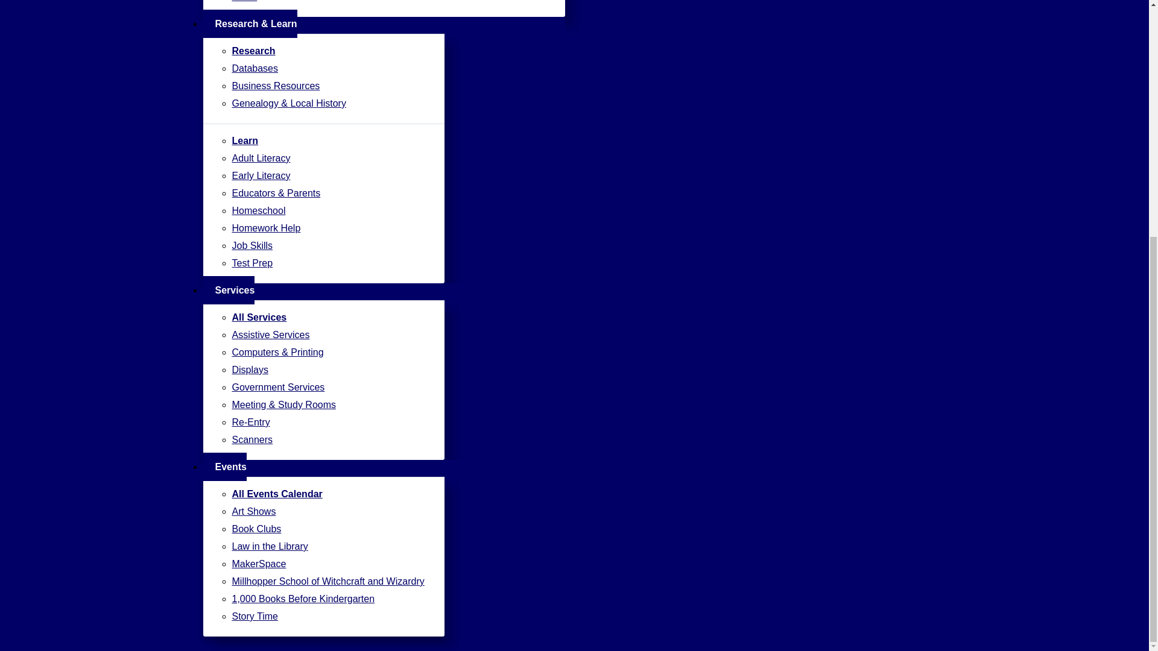 The height and width of the screenshot is (651, 1158). Describe the element at coordinates (328, 494) in the screenshot. I see `View all our events.` at that location.